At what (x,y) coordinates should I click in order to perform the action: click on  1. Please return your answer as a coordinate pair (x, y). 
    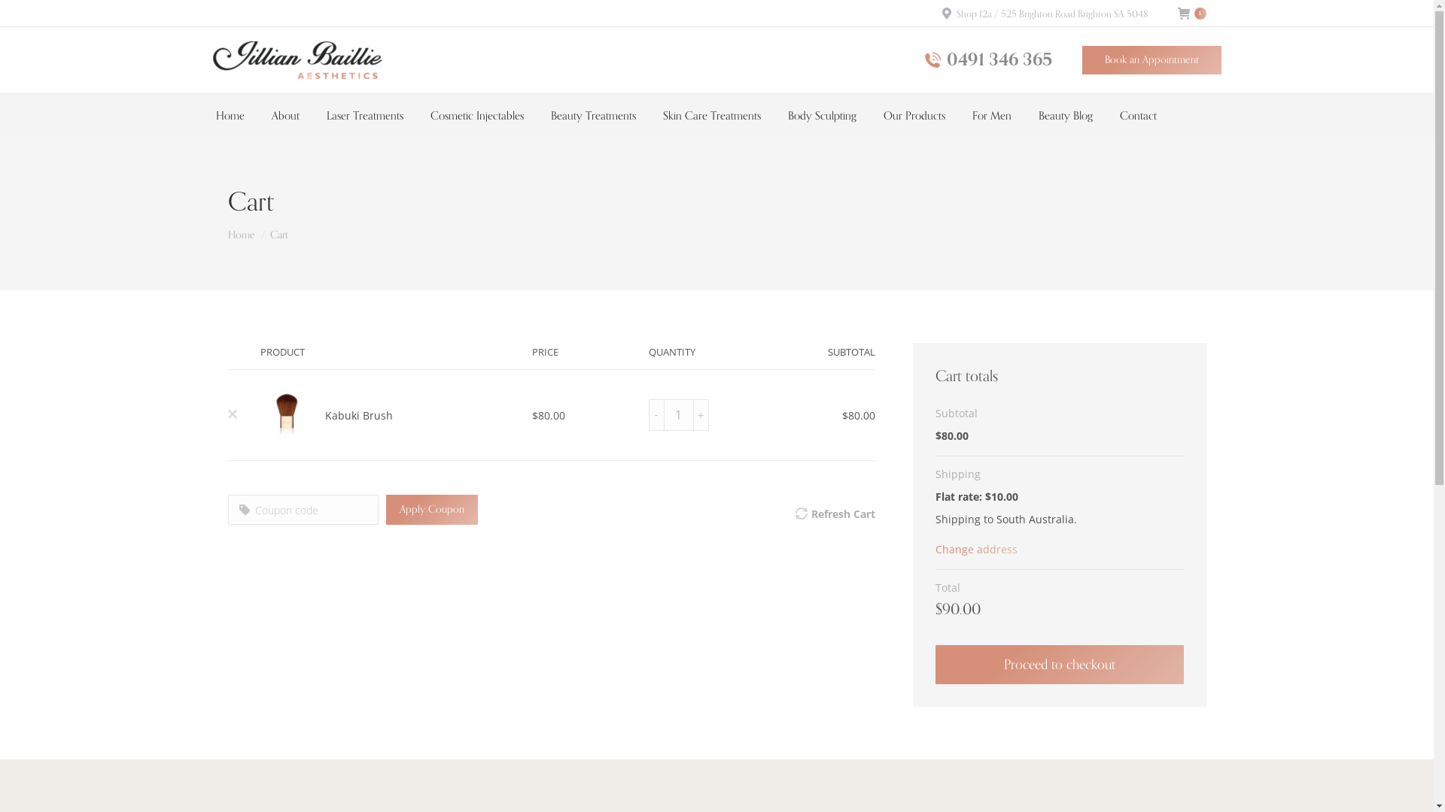
    Looking at the image, I should click on (1191, 14).